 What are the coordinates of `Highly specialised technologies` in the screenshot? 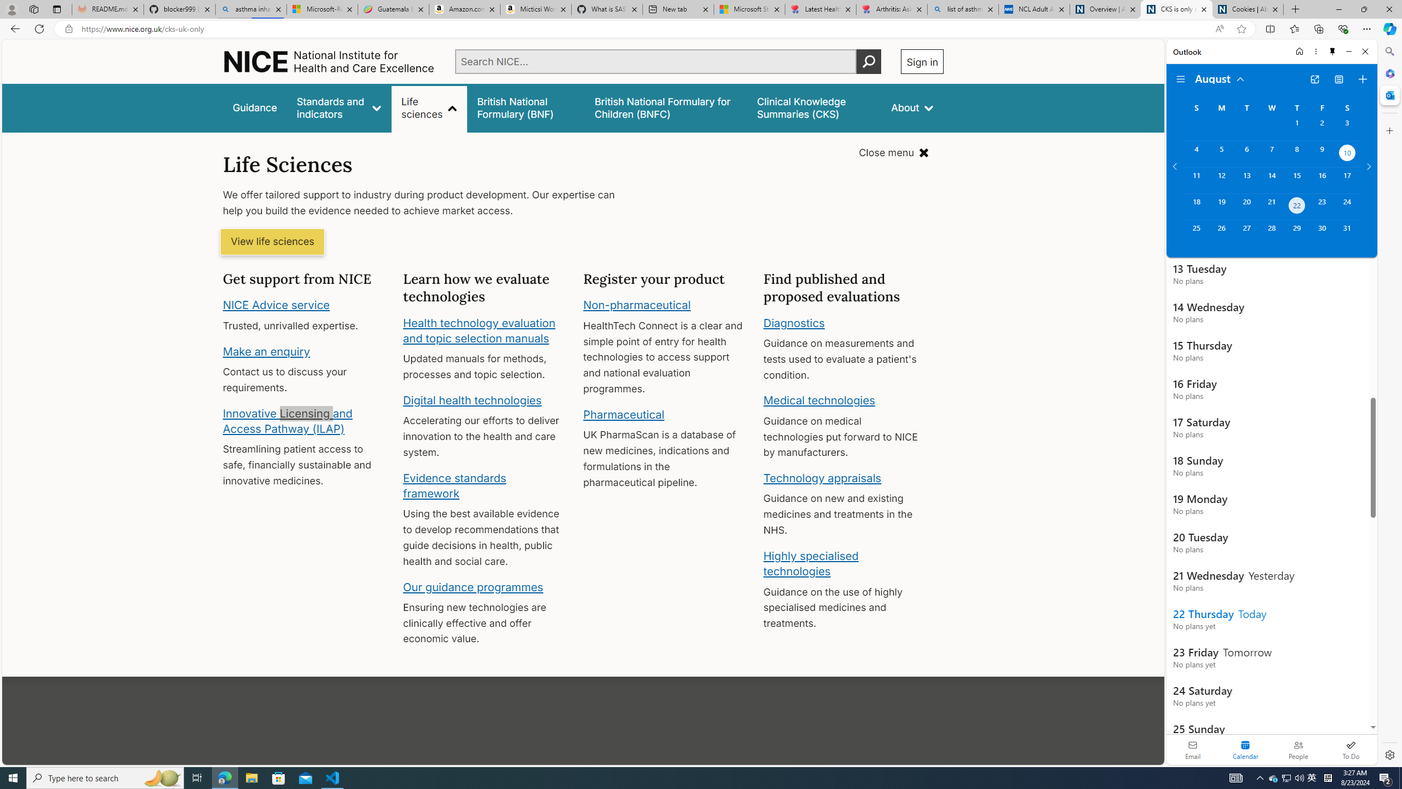 It's located at (811, 563).